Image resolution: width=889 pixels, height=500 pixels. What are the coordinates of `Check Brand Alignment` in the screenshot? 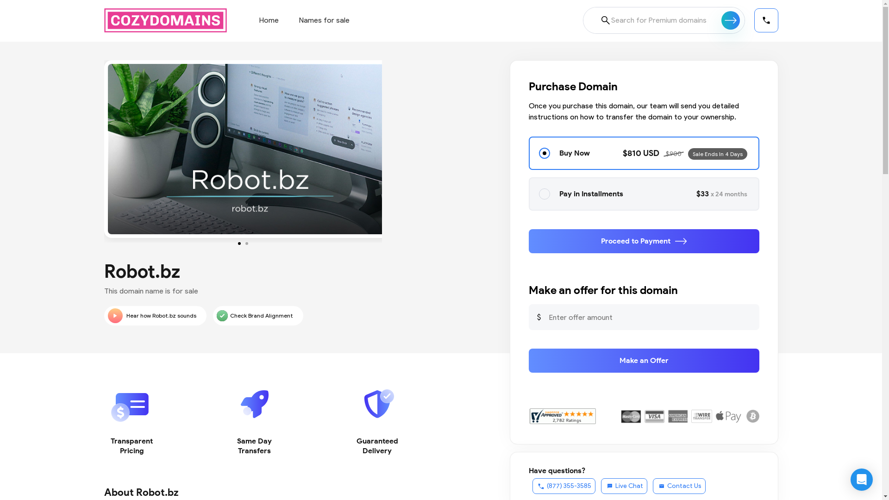 It's located at (258, 316).